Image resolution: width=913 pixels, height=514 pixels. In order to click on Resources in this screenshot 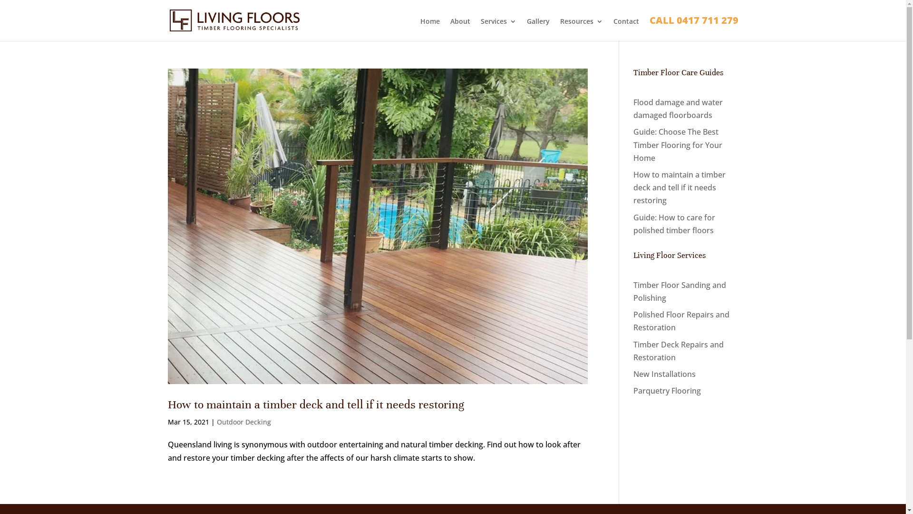, I will do `click(582, 30)`.